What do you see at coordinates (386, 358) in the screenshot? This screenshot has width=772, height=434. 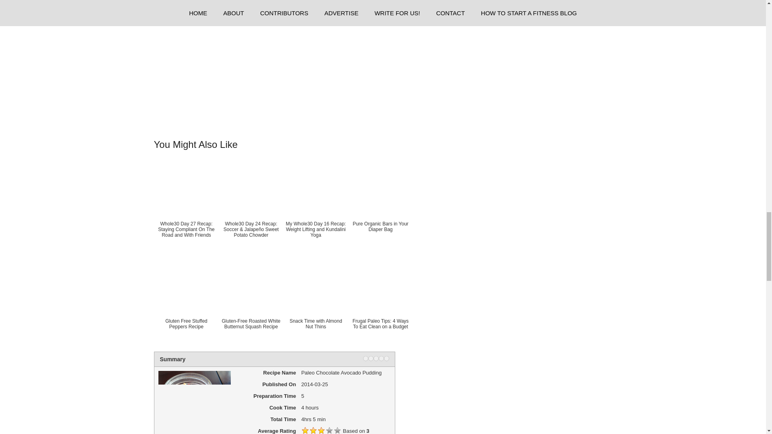 I see `5` at bounding box center [386, 358].